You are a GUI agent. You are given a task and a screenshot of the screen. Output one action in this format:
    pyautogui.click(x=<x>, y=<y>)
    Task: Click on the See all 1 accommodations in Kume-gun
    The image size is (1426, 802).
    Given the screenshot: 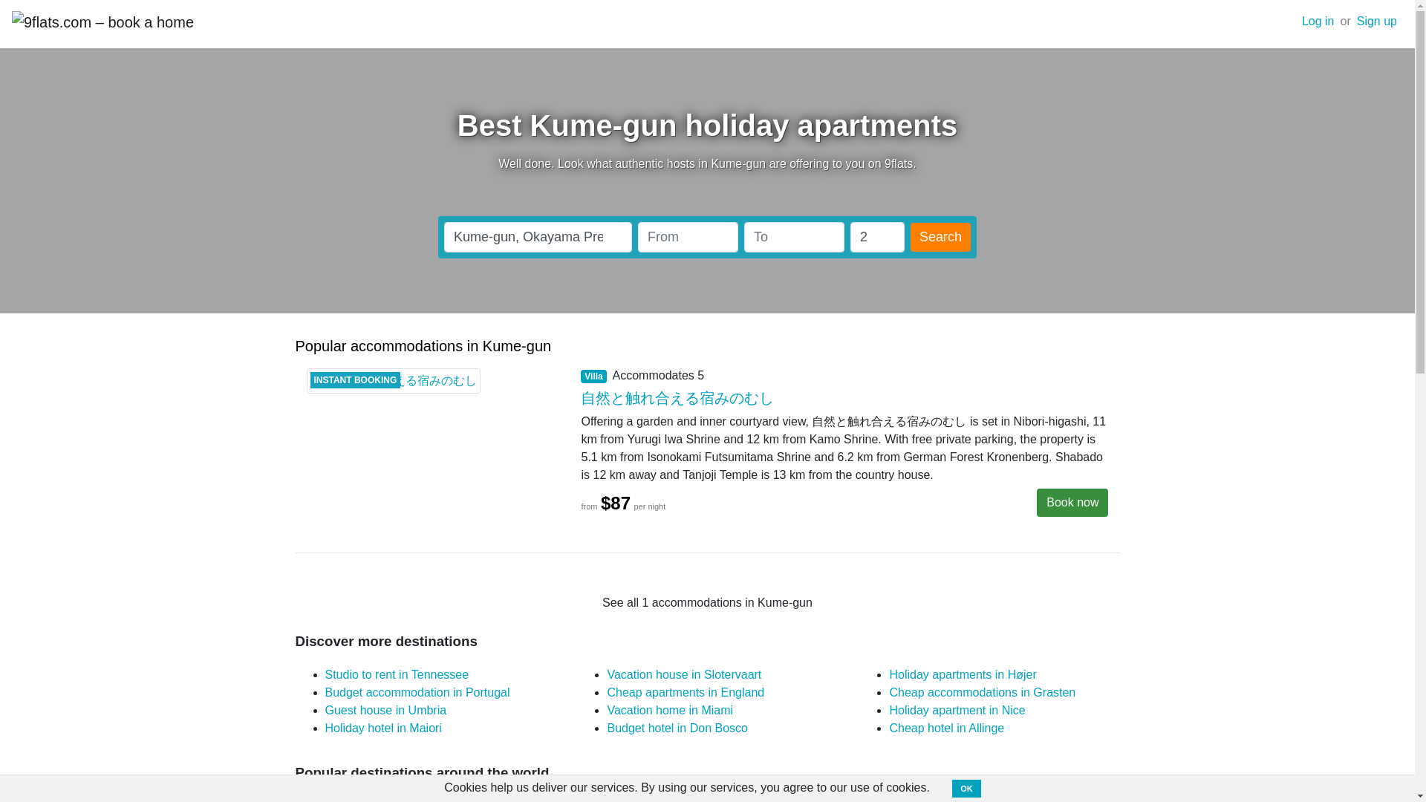 What is the action you would take?
    pyautogui.click(x=707, y=602)
    